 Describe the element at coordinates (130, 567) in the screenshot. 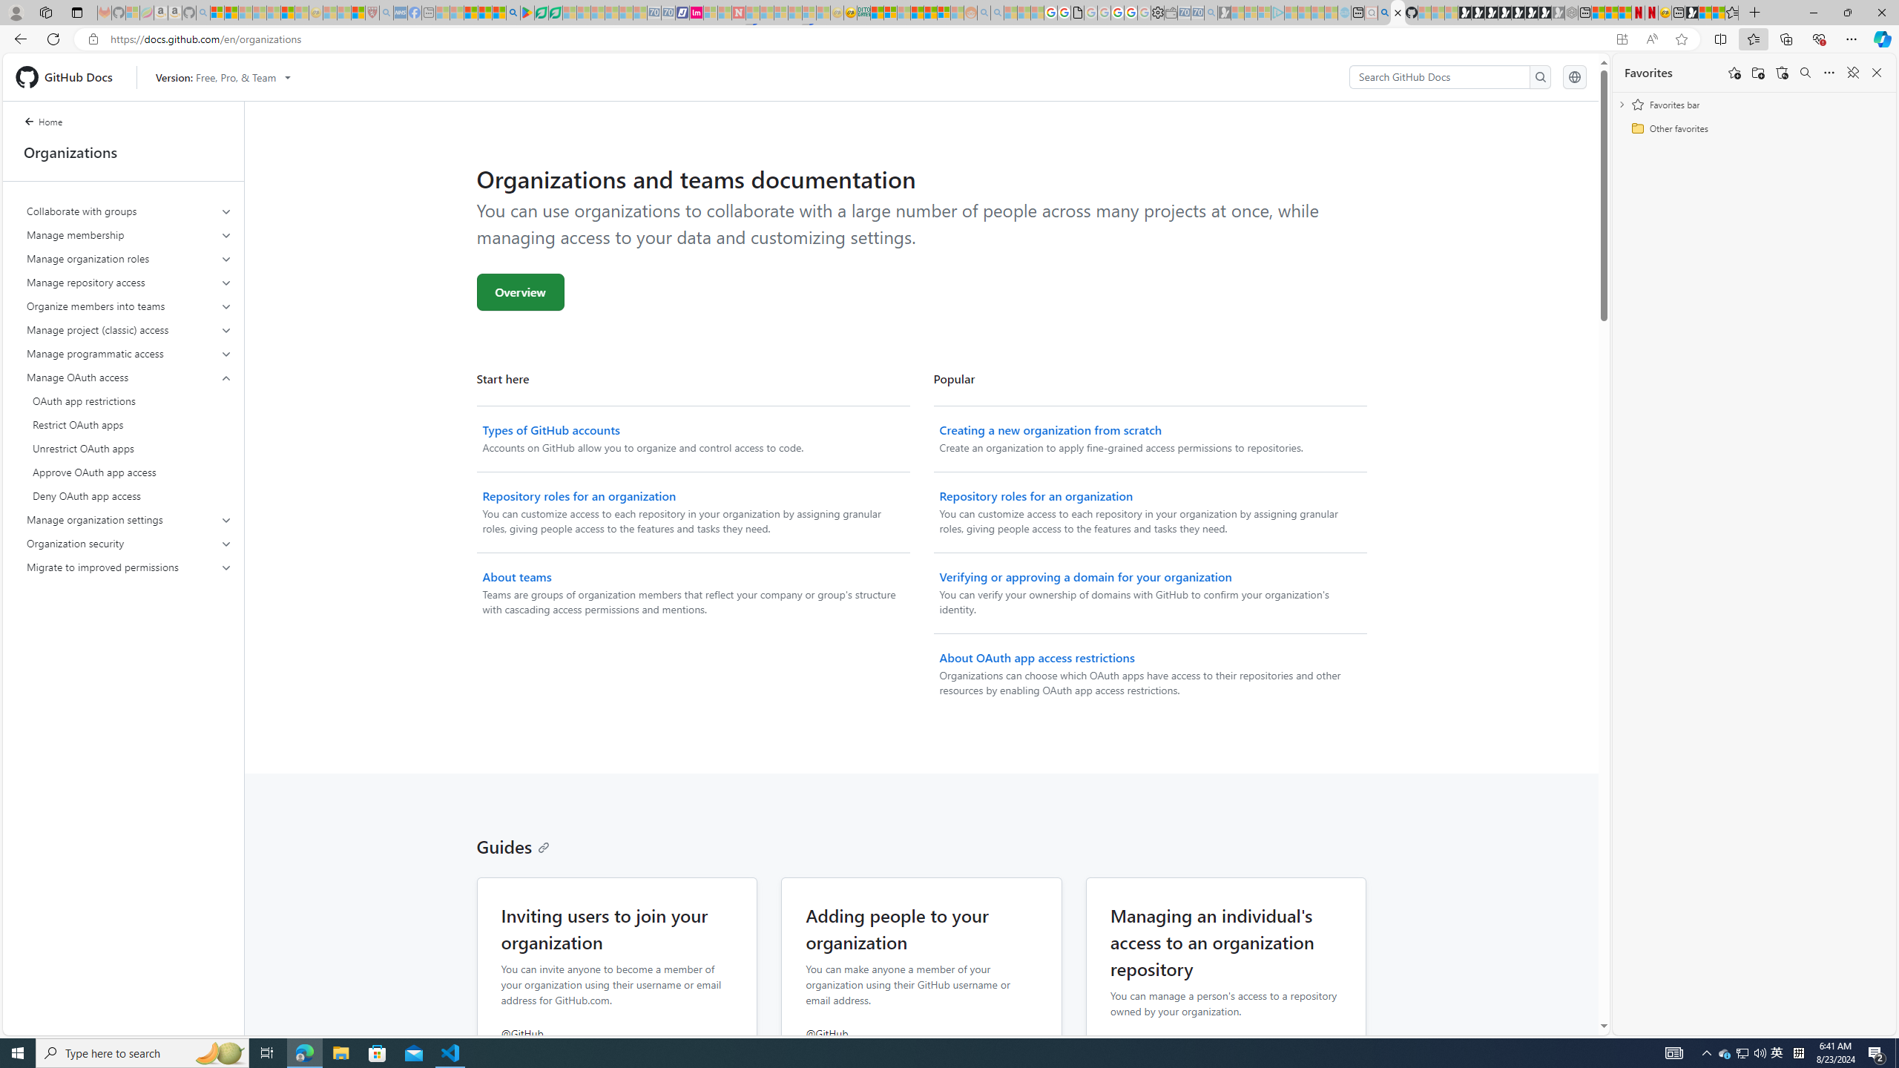

I see `Migrate to improved permissions` at that location.